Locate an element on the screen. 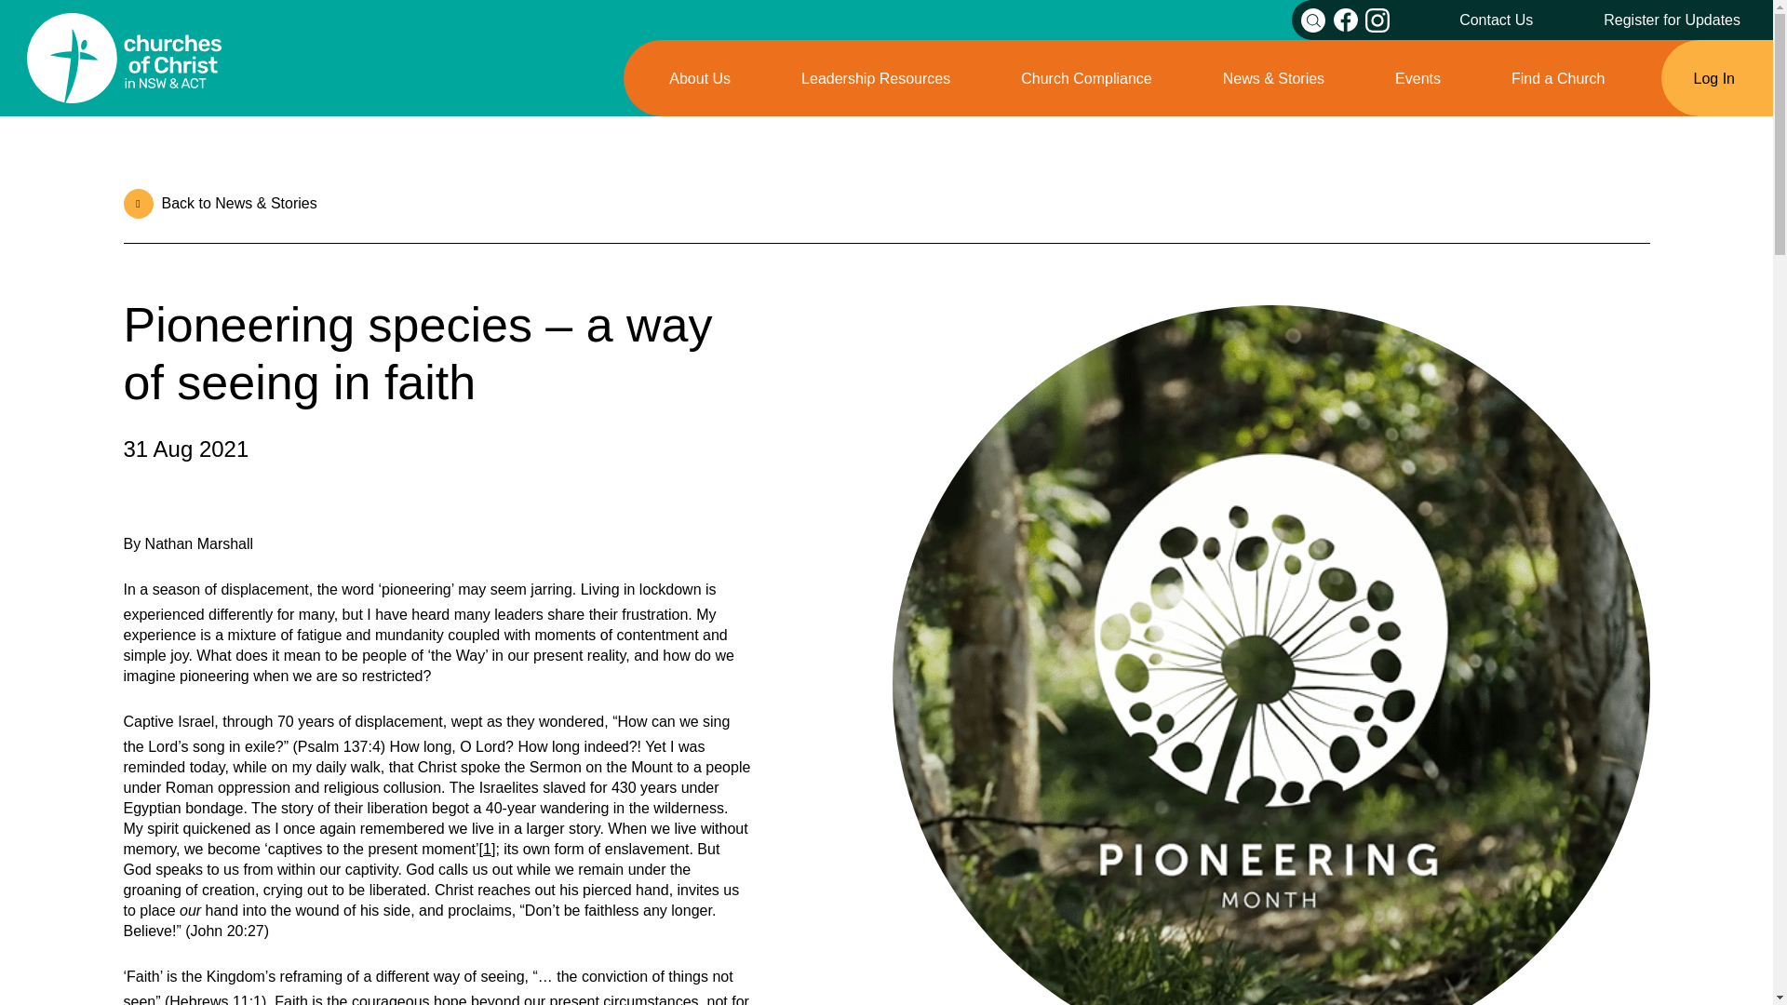 Image resolution: width=1787 pixels, height=1005 pixels. About Us is located at coordinates (700, 78).